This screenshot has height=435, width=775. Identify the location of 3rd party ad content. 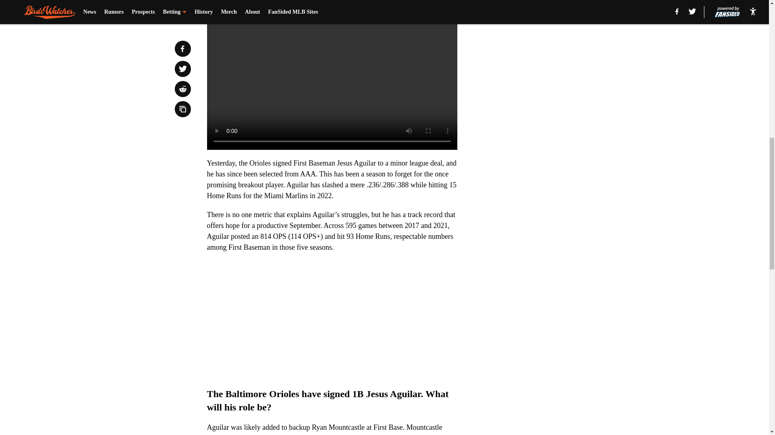
(558, 60).